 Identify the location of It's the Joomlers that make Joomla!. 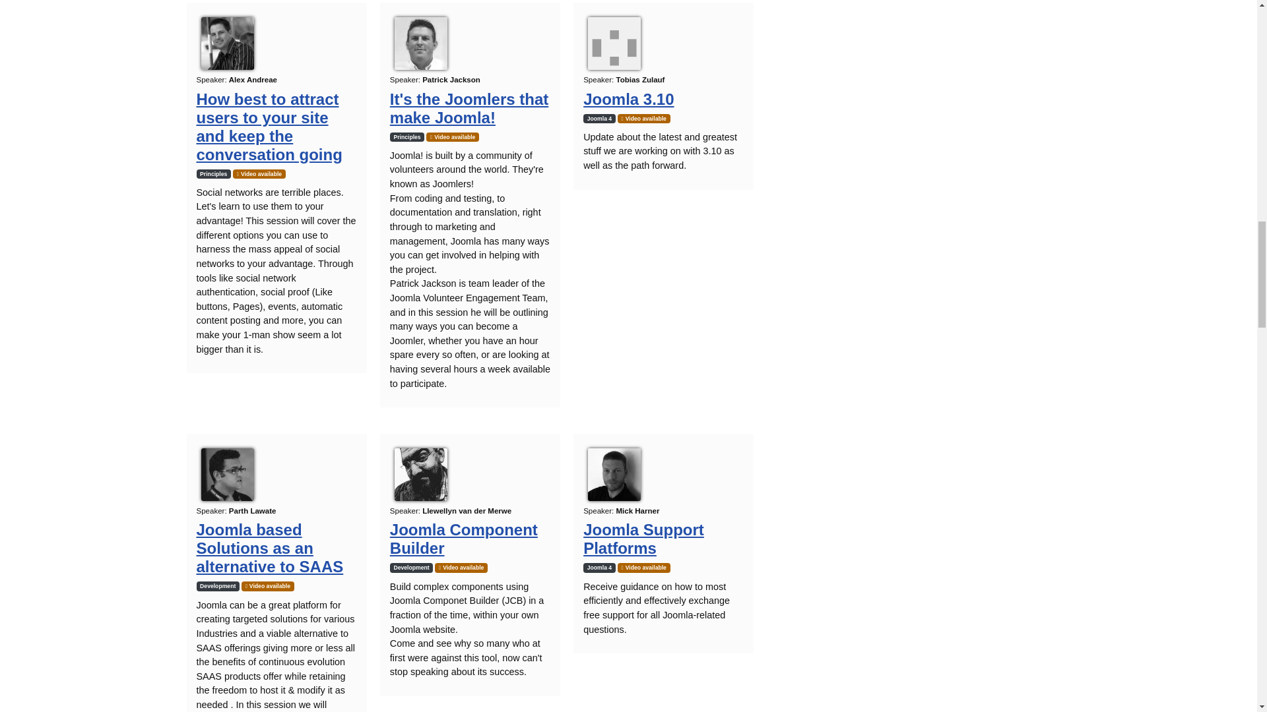
(469, 108).